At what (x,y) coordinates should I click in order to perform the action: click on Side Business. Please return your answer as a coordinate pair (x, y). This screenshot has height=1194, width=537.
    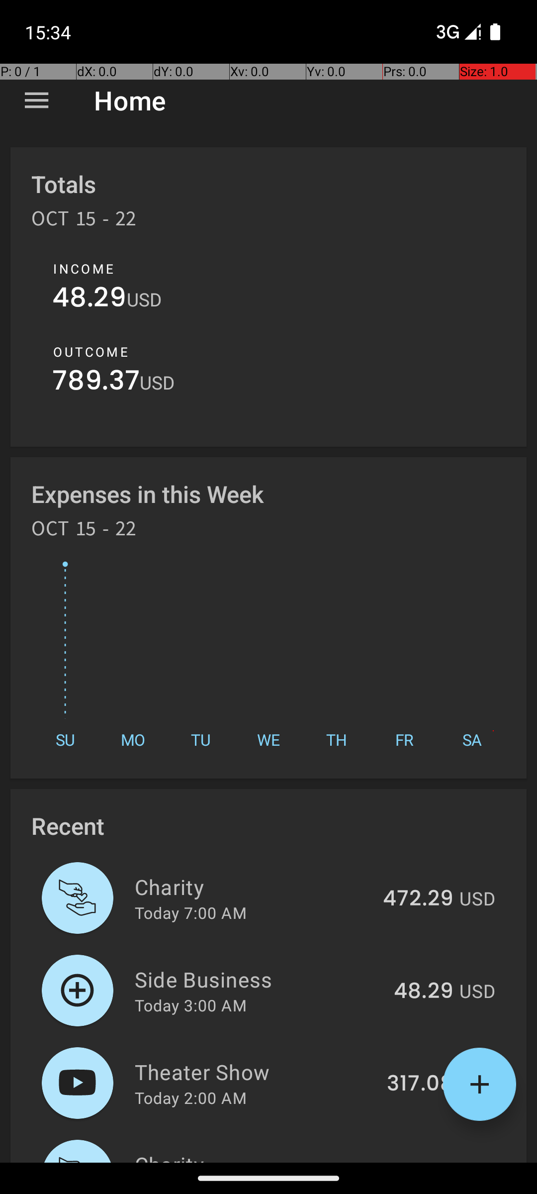
    Looking at the image, I should click on (259, 979).